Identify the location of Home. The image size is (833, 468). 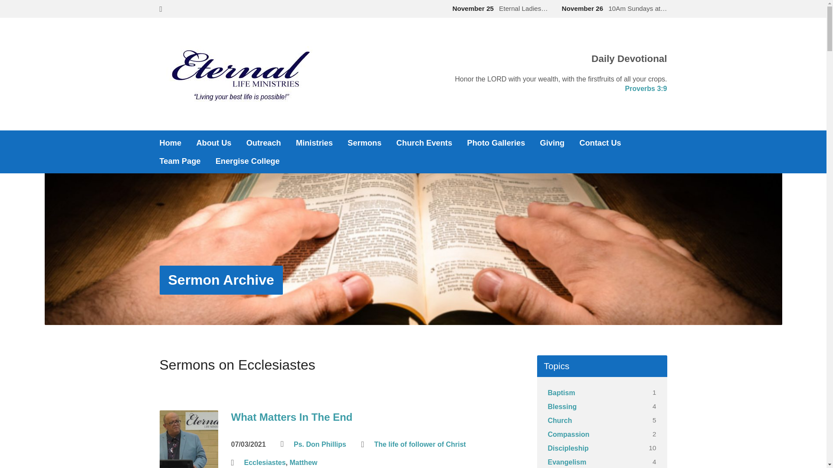
(171, 143).